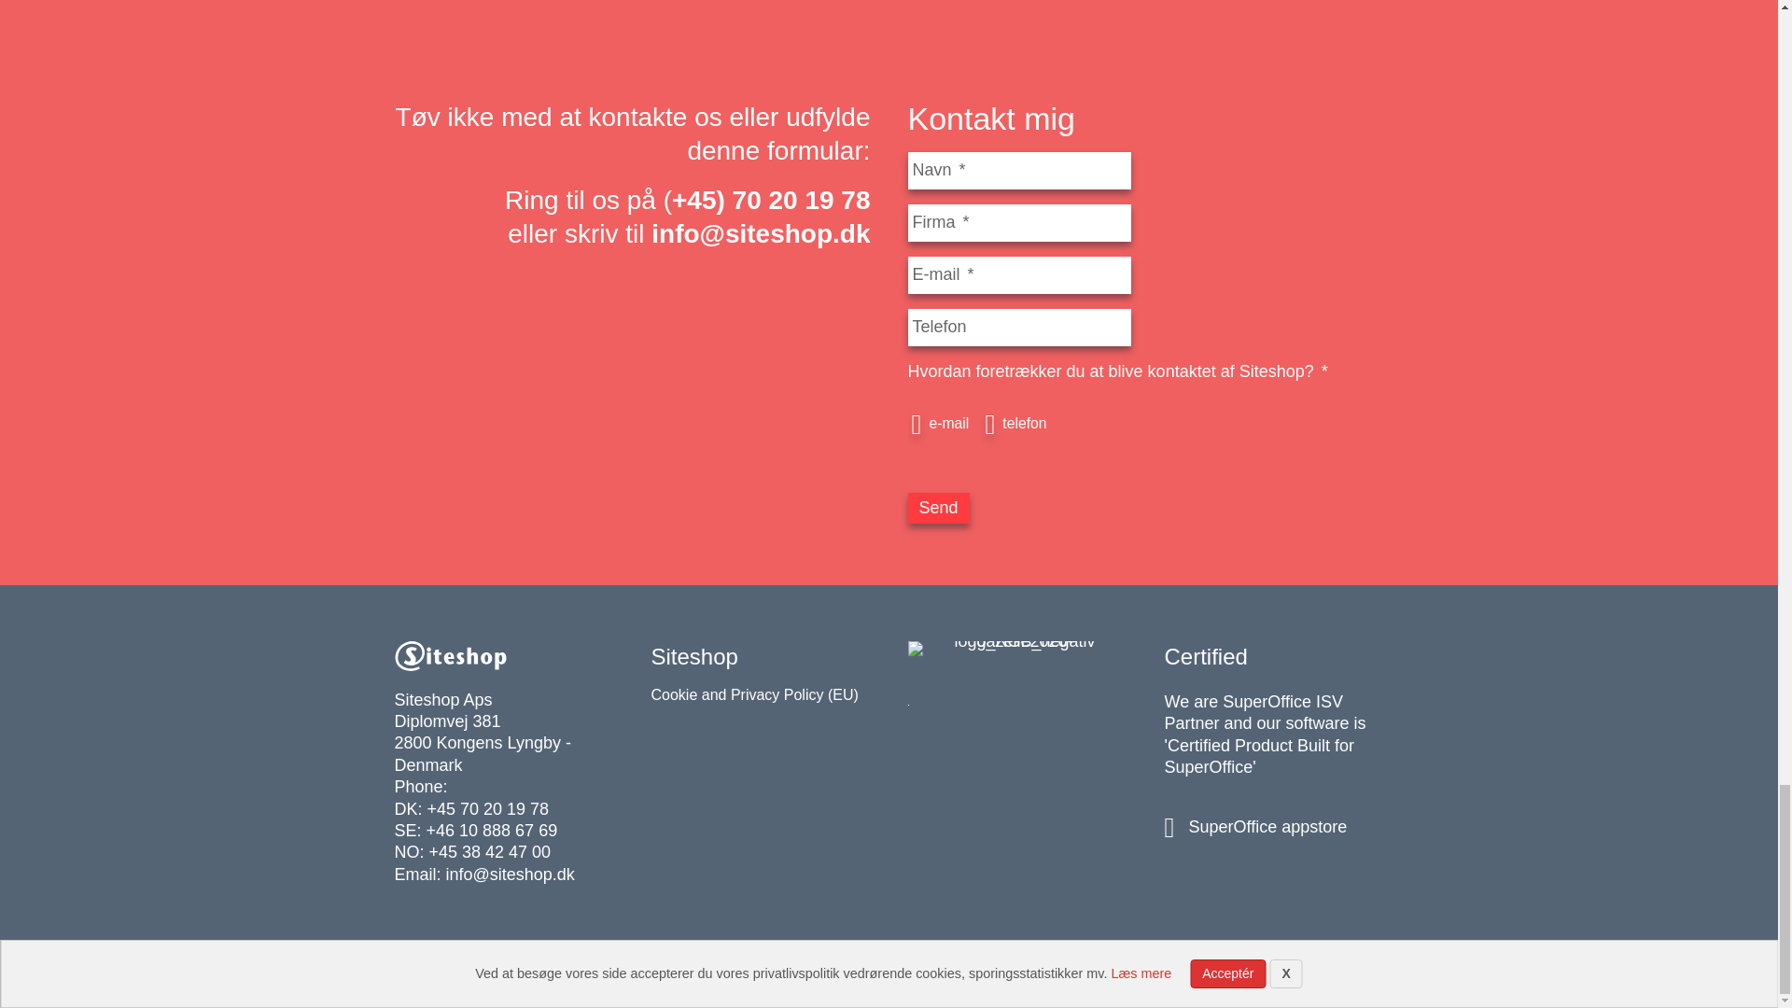 Image resolution: width=1792 pixels, height=1008 pixels. I want to click on Send, so click(937, 508).